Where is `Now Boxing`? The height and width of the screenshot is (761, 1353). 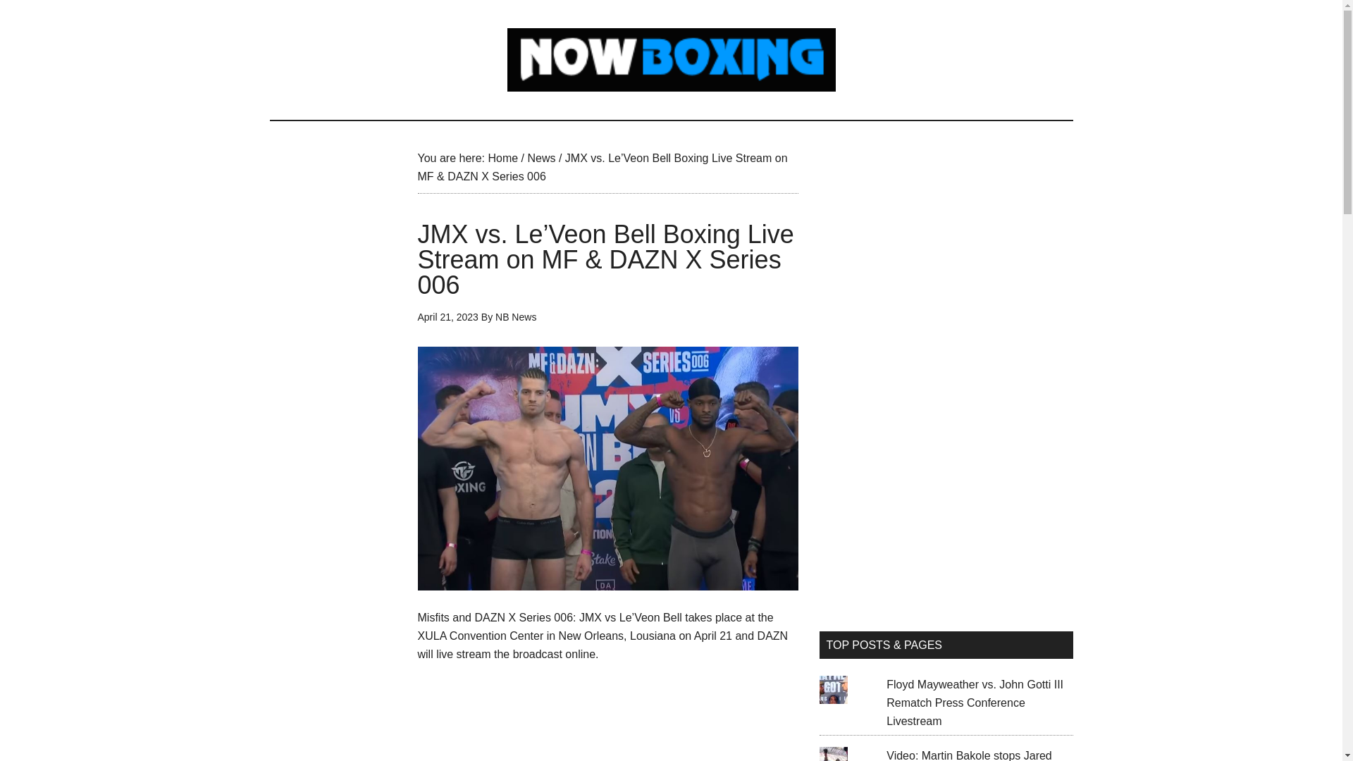 Now Boxing is located at coordinates (671, 59).